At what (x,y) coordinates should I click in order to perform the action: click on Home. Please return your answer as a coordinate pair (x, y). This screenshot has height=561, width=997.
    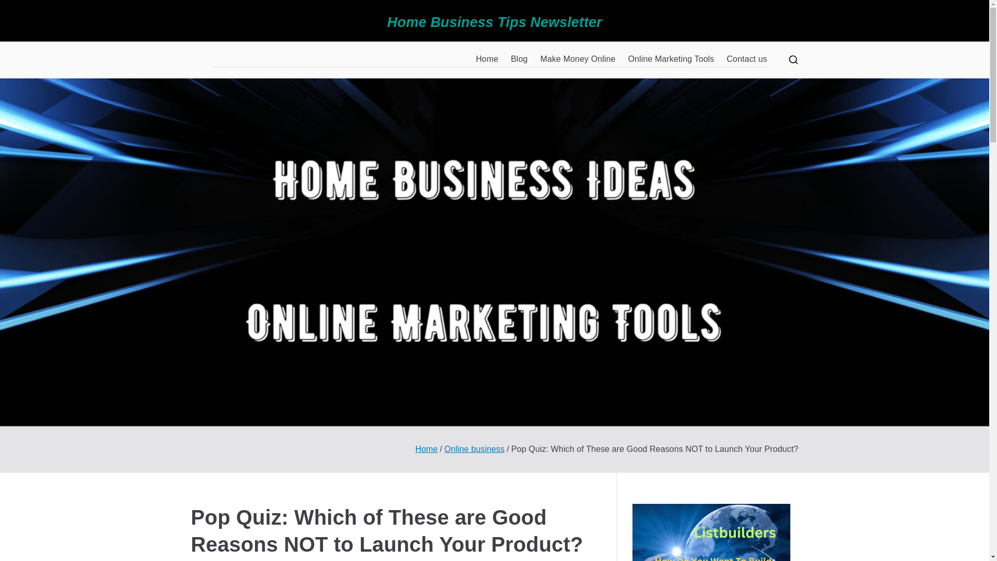
    Looking at the image, I should click on (426, 449).